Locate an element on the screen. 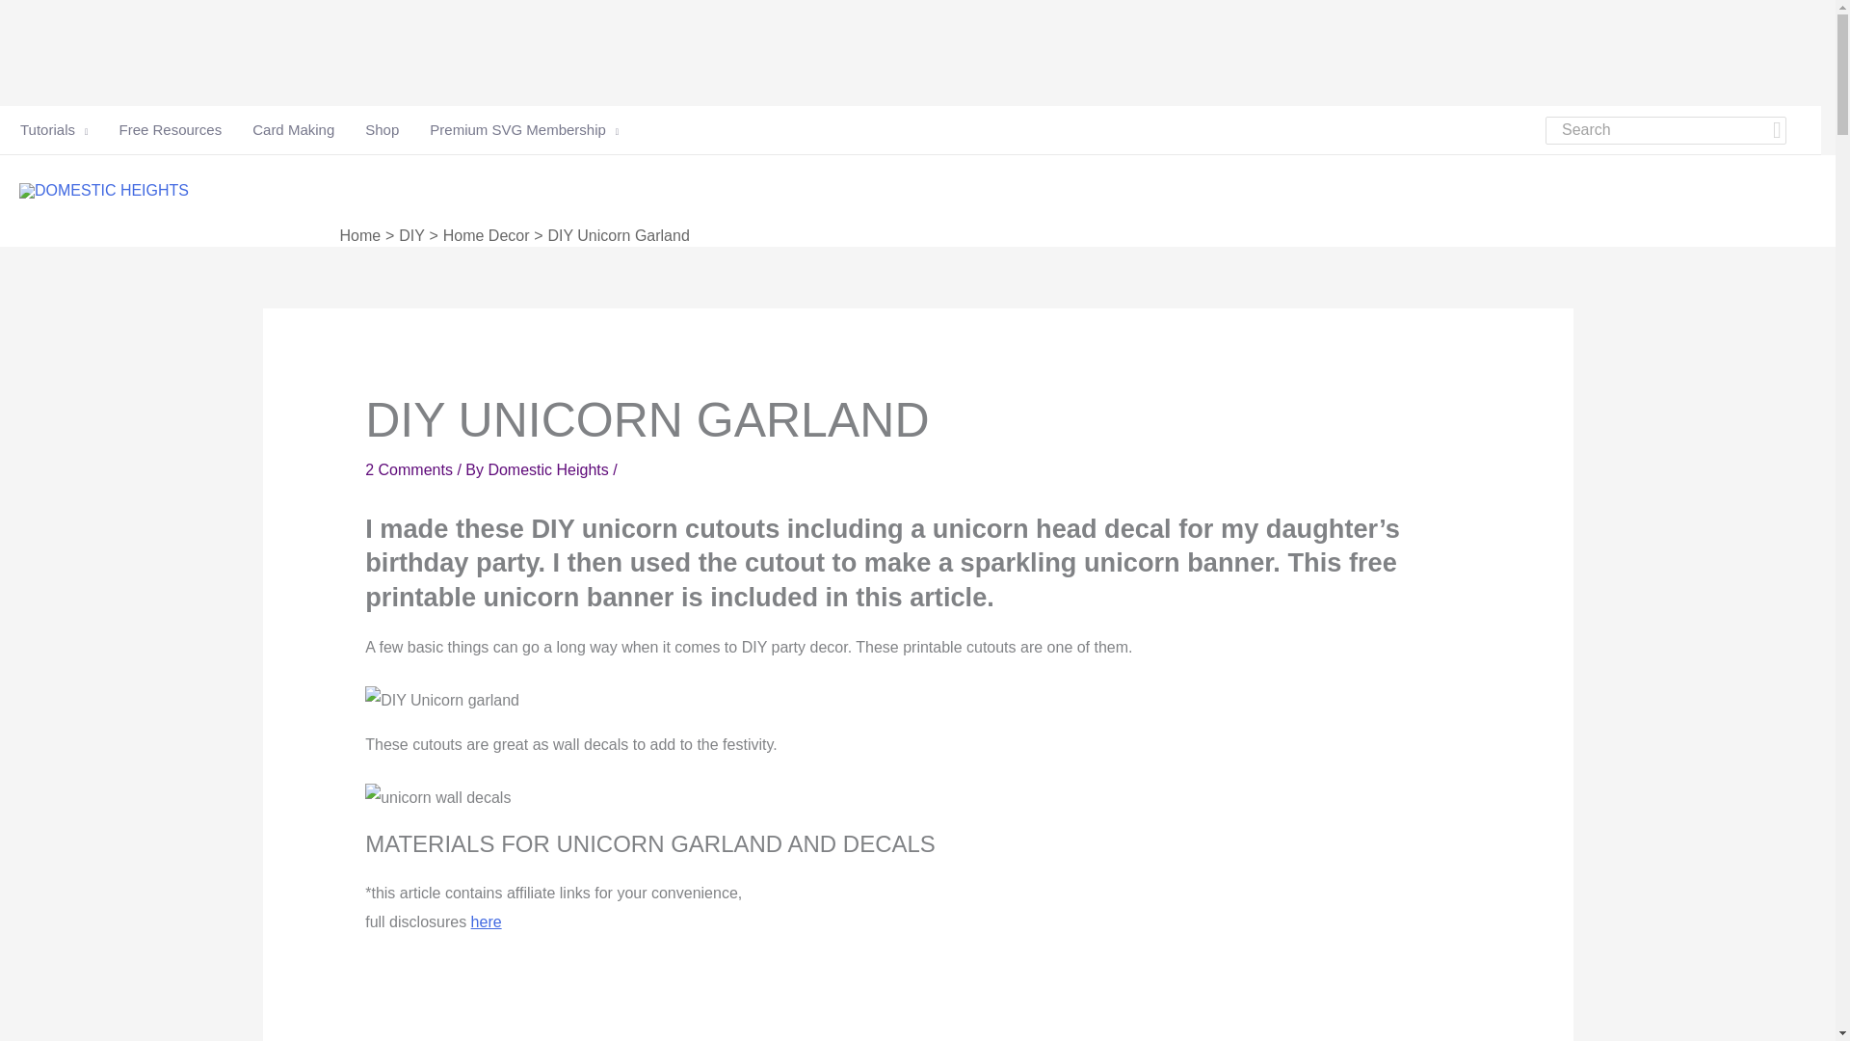  Premium SVG Membership is located at coordinates (516, 129).